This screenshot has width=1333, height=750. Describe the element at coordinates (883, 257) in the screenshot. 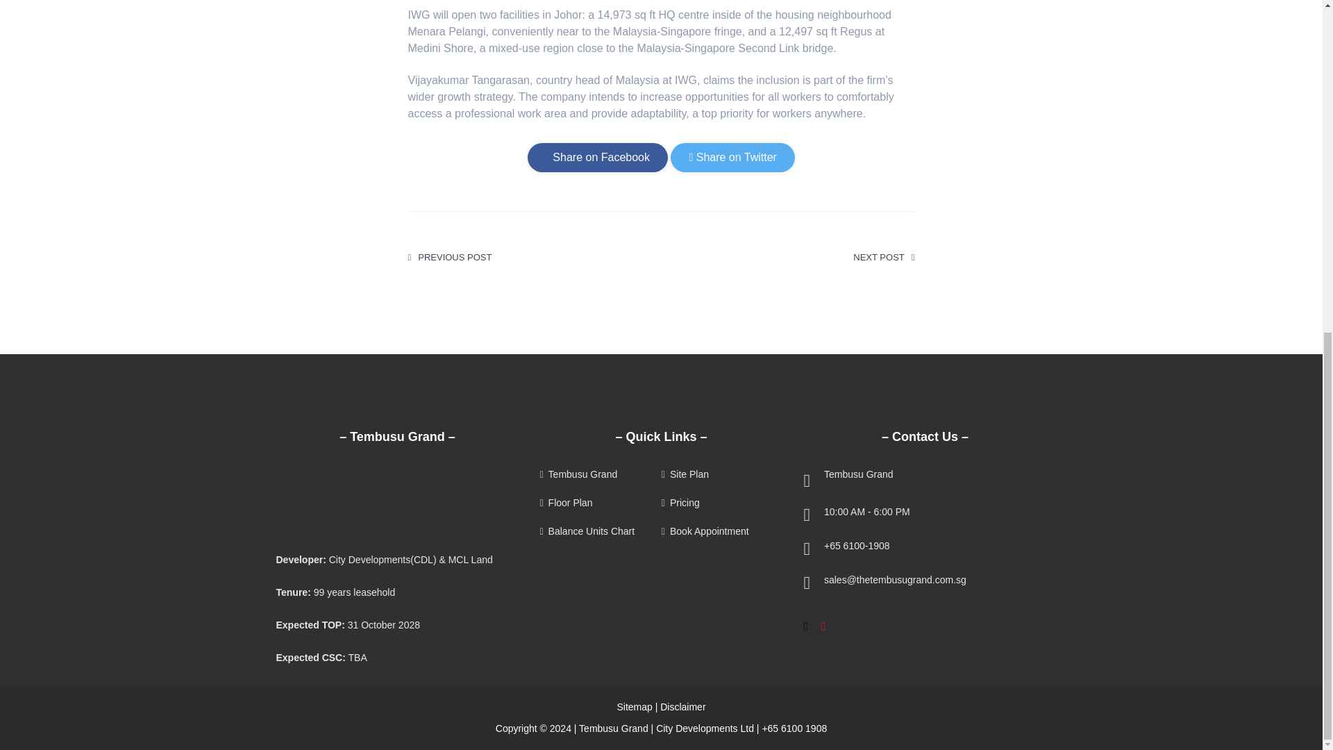

I see `NEXT POST` at that location.